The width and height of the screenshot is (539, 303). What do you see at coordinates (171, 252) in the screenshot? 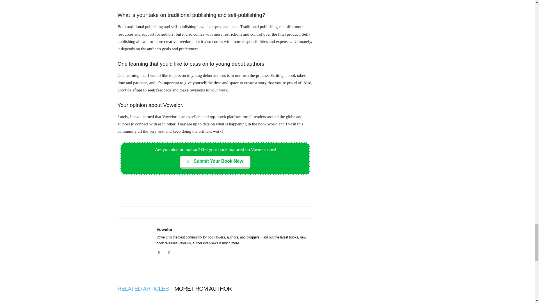
I see `Twitter` at bounding box center [171, 252].